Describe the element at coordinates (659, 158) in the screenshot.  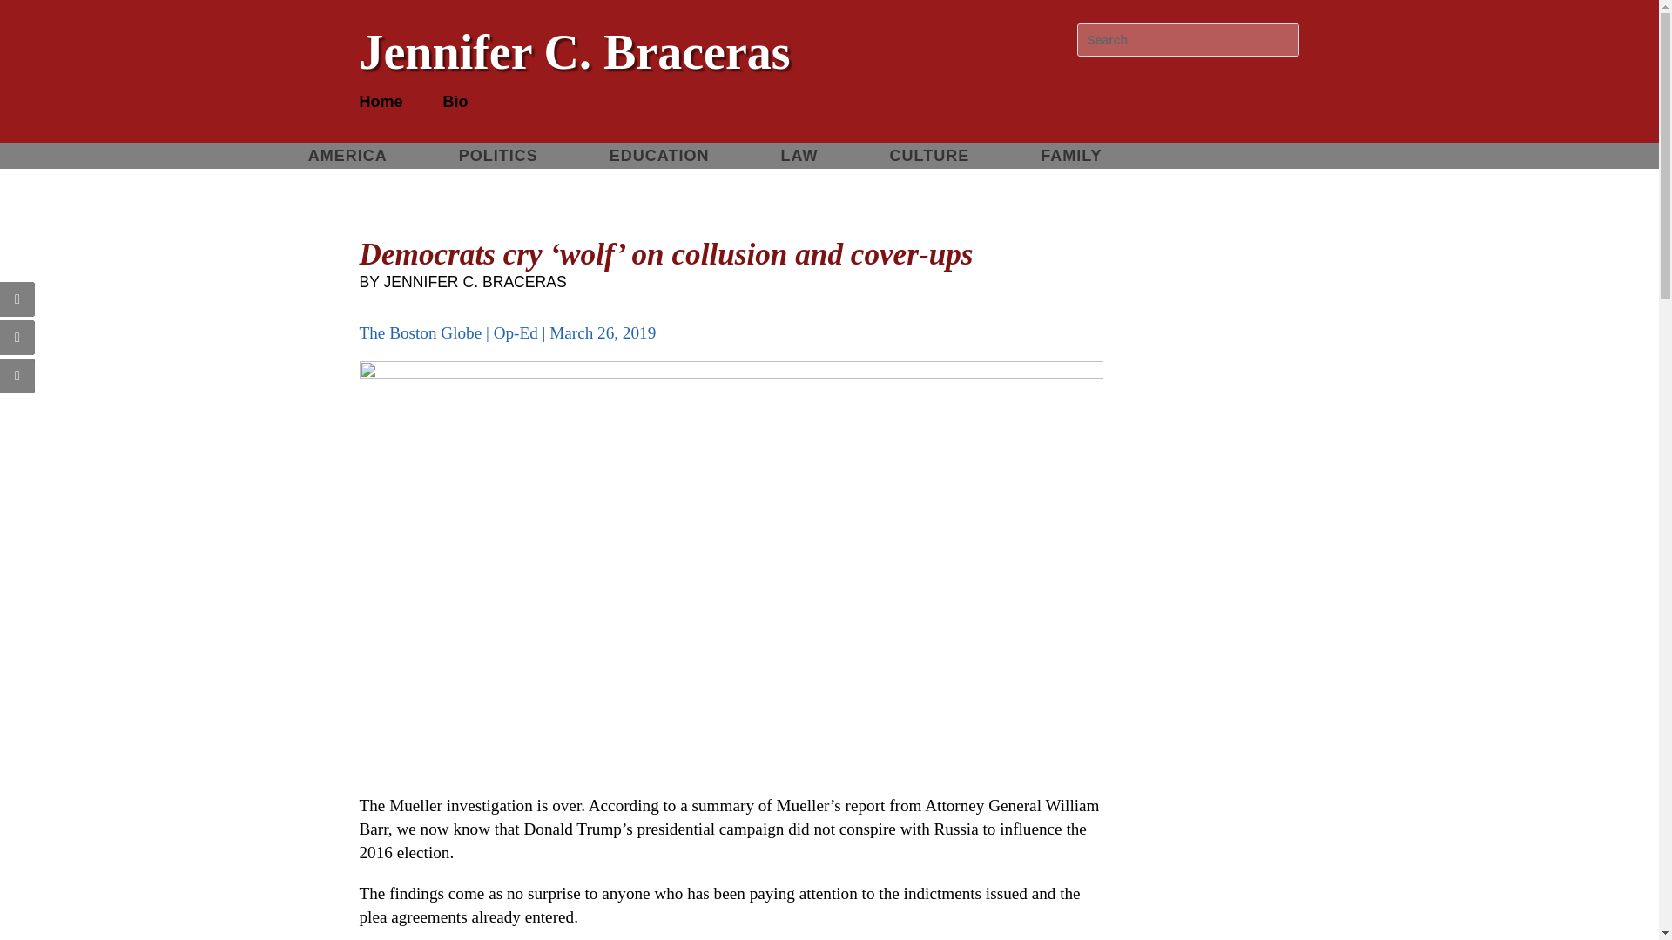
I see `EDUCATION` at that location.